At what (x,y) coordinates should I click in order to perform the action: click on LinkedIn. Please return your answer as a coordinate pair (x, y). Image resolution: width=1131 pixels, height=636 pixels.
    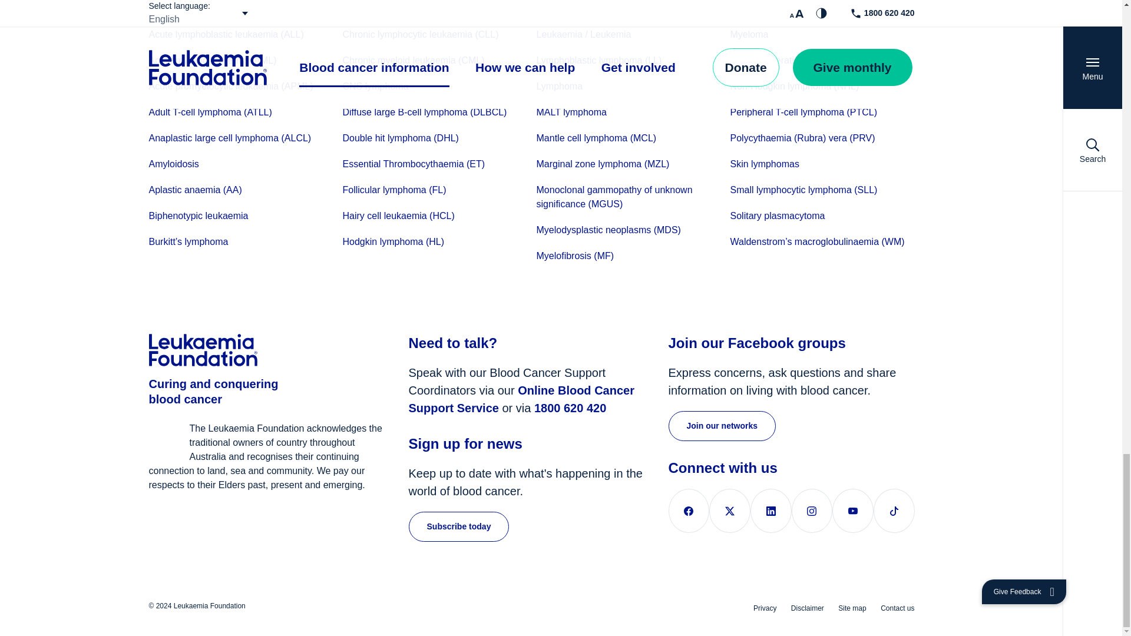
    Looking at the image, I should click on (771, 511).